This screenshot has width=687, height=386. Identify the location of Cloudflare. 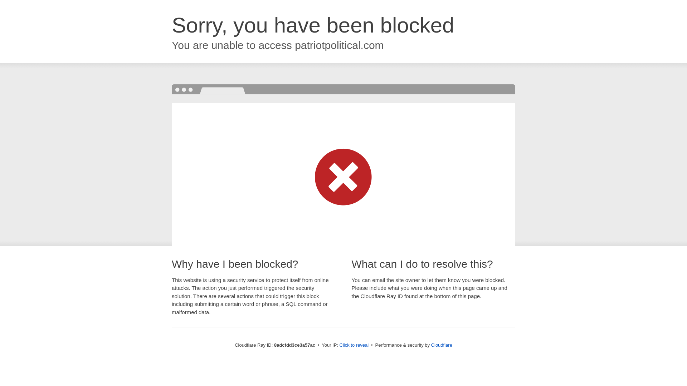
(442, 345).